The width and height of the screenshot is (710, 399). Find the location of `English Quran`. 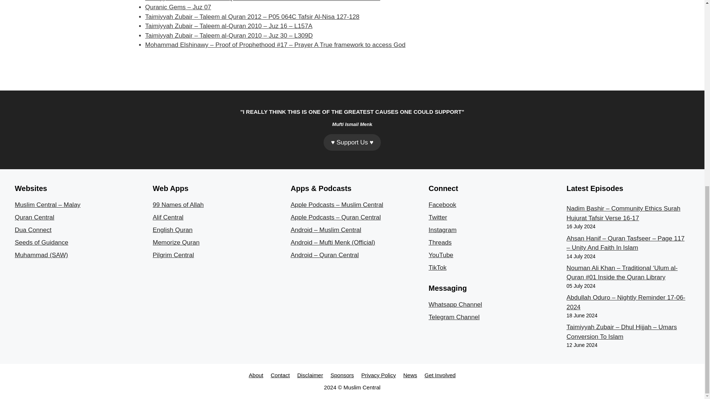

English Quran is located at coordinates (172, 230).